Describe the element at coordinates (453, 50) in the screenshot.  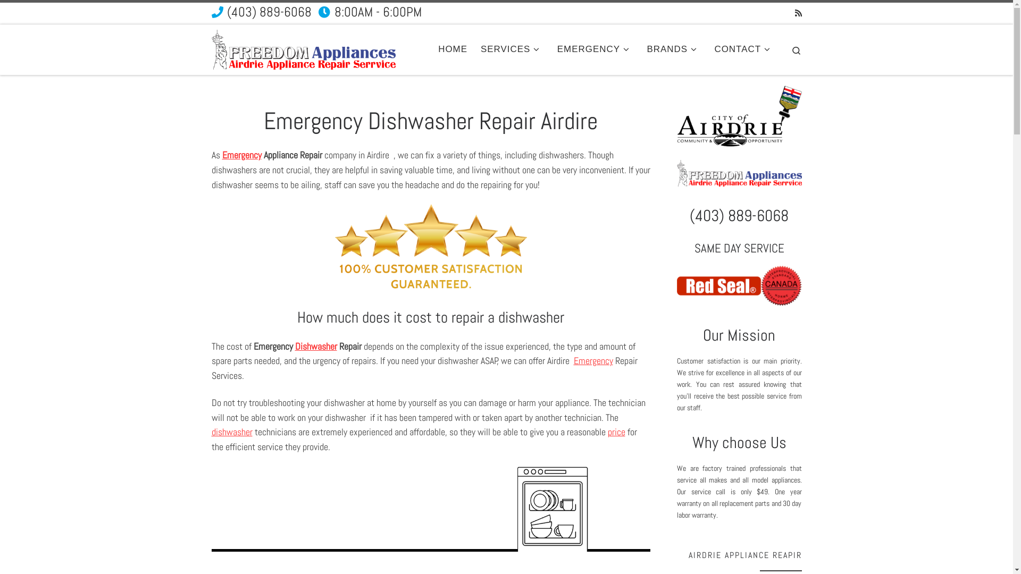
I see `HOME` at that location.